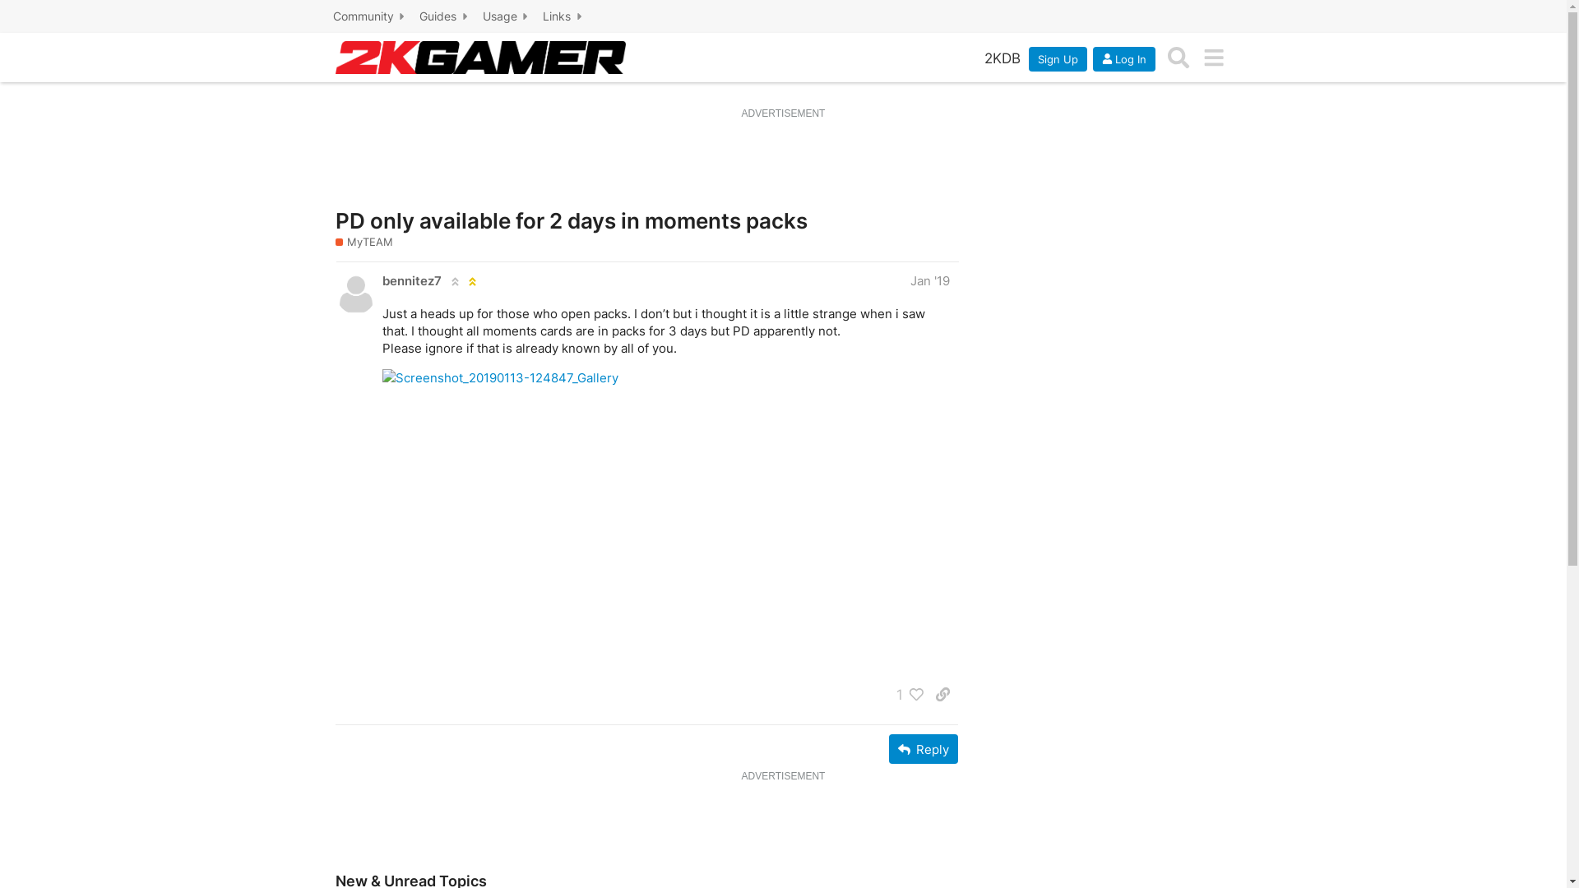 The width and height of the screenshot is (1579, 888). Describe the element at coordinates (564, 16) in the screenshot. I see `Links` at that location.